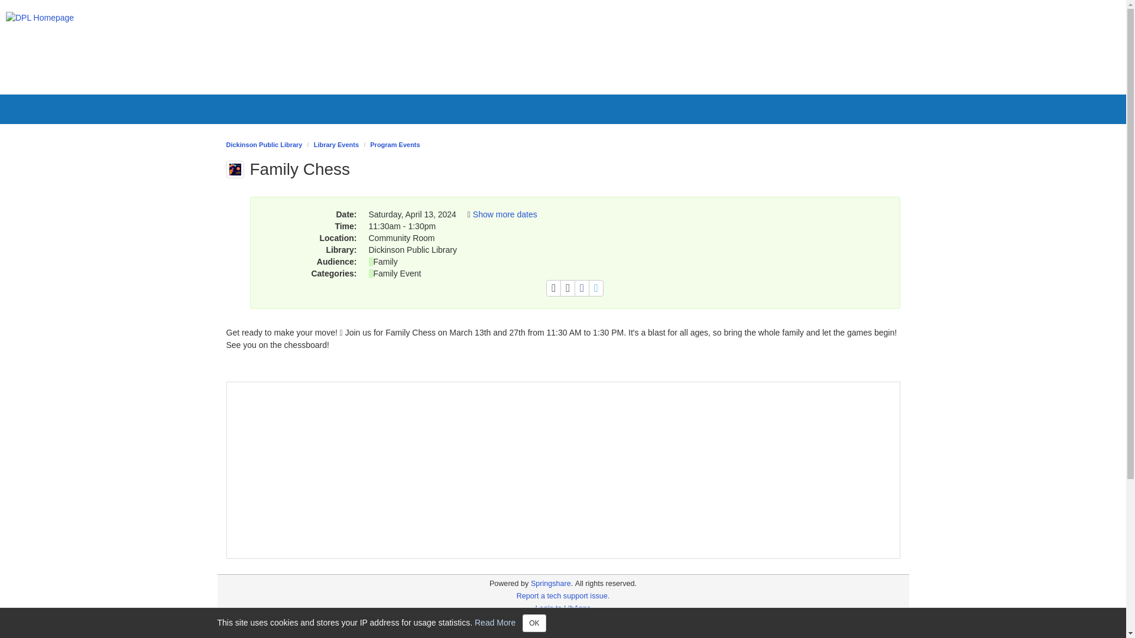 This screenshot has width=1135, height=638. I want to click on Report a tech support issue., so click(563, 596).